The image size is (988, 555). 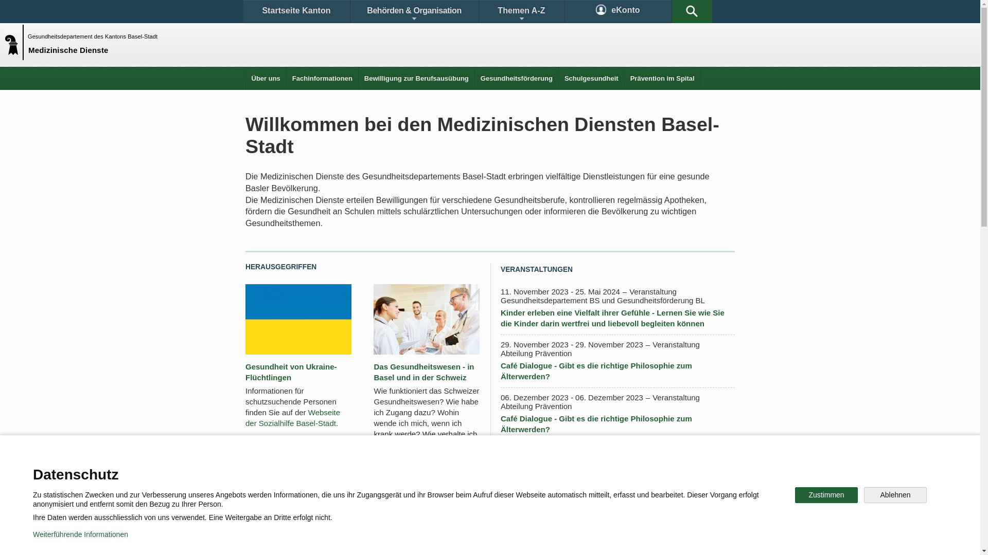 What do you see at coordinates (895, 495) in the screenshot?
I see `Ablehnen` at bounding box center [895, 495].